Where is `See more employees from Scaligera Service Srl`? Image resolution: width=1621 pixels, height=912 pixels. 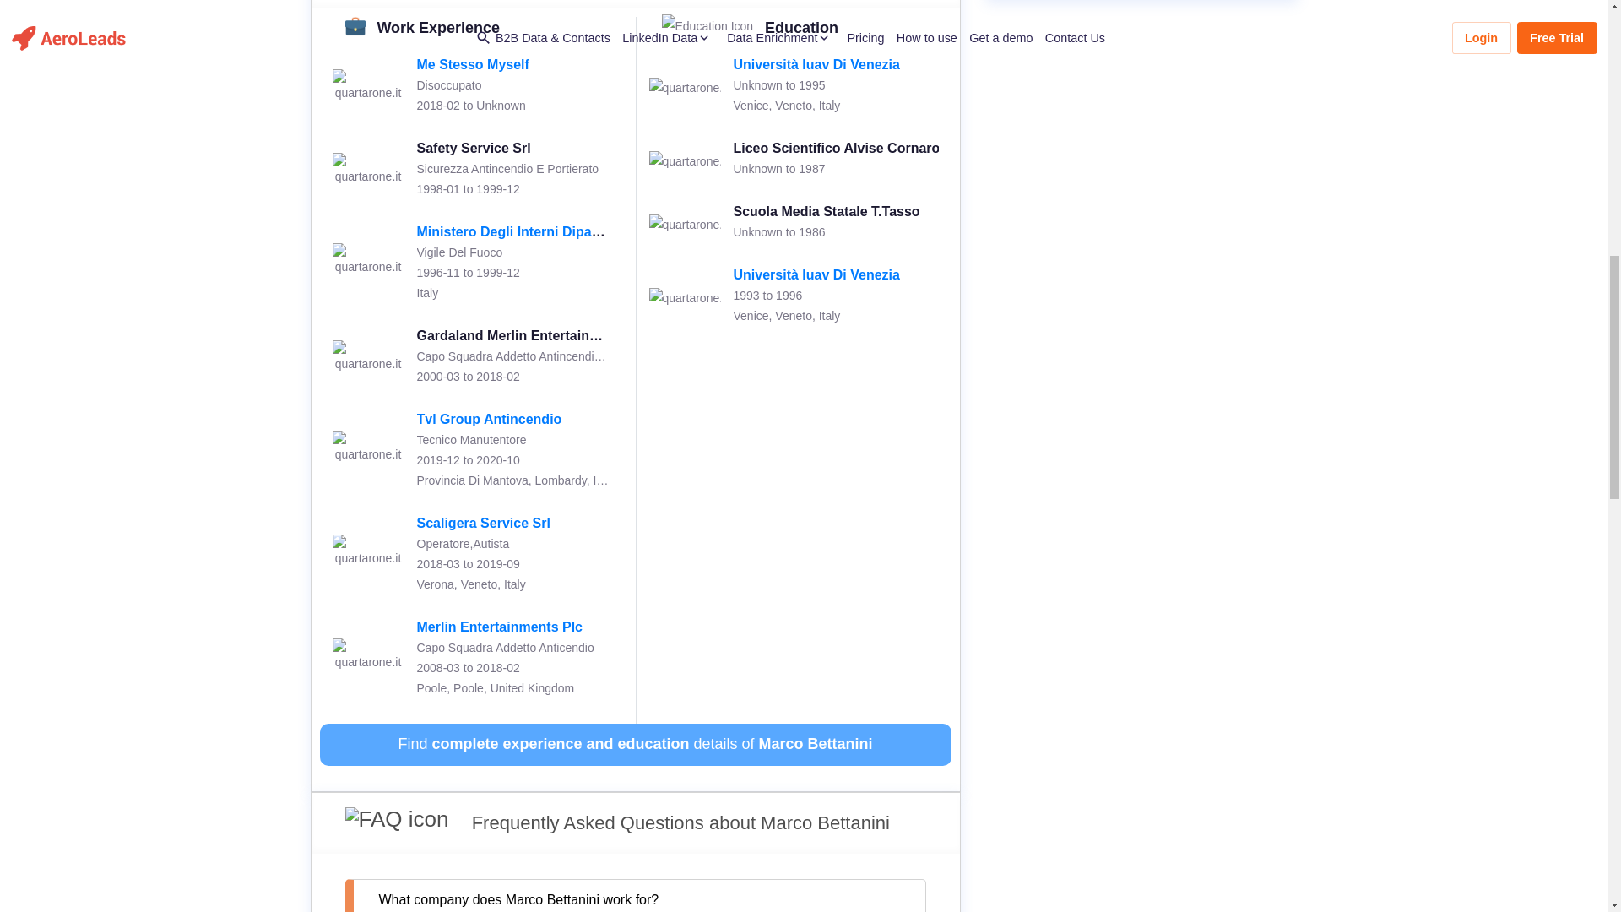
See more employees from Scaligera Service Srl is located at coordinates (483, 523).